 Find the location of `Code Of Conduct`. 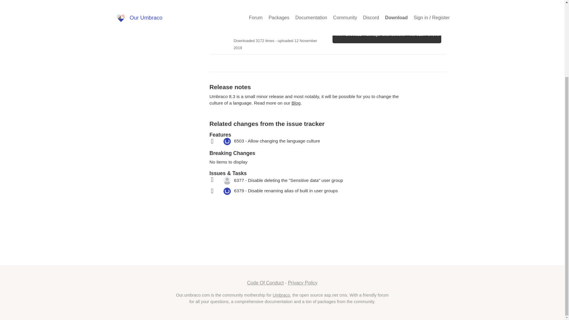

Code Of Conduct is located at coordinates (266, 283).